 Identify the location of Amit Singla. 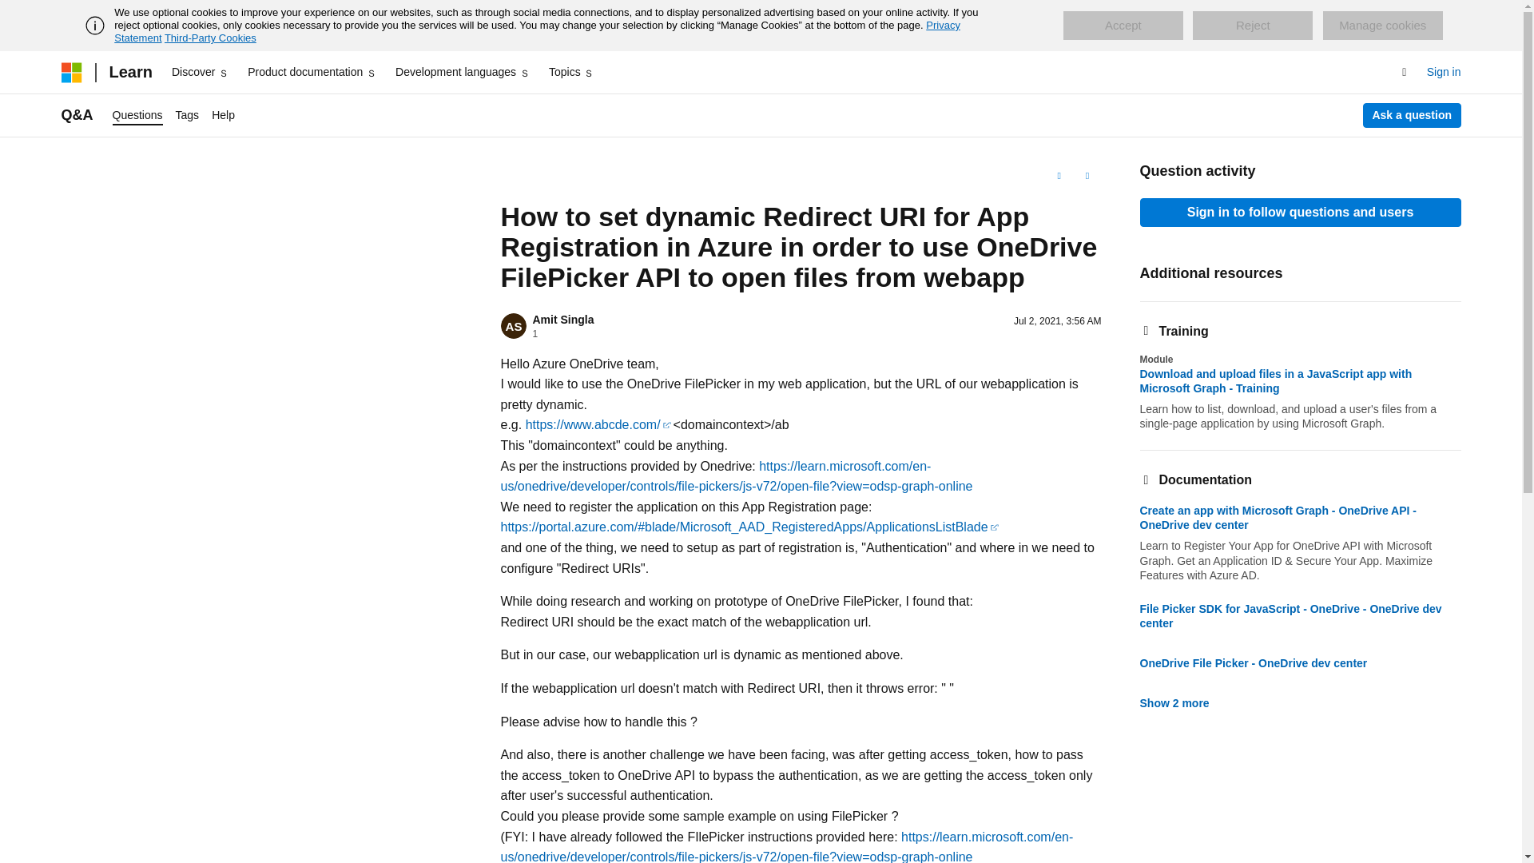
(562, 320).